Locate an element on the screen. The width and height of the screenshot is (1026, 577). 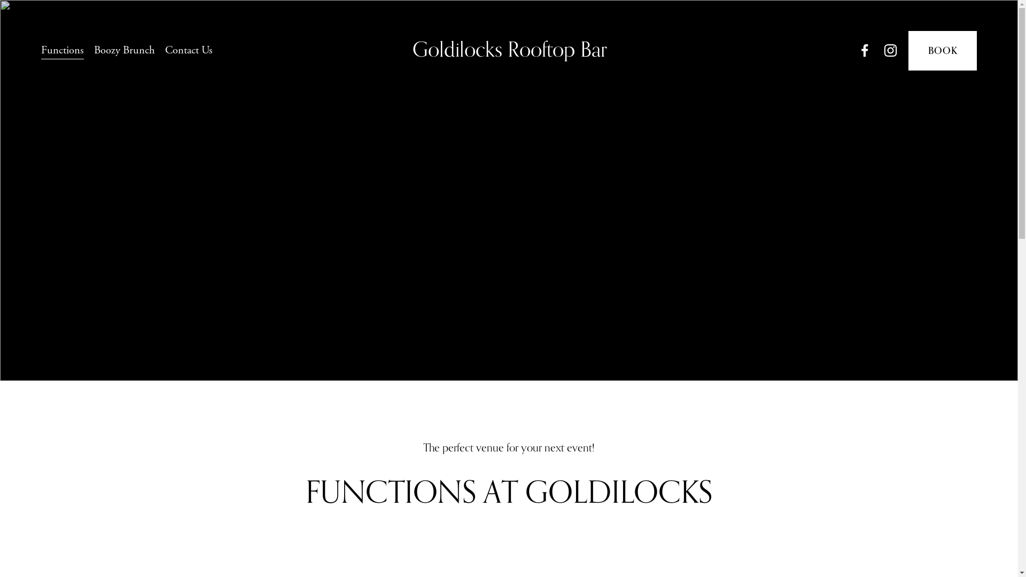
Boozy Brunch is located at coordinates (125, 50).